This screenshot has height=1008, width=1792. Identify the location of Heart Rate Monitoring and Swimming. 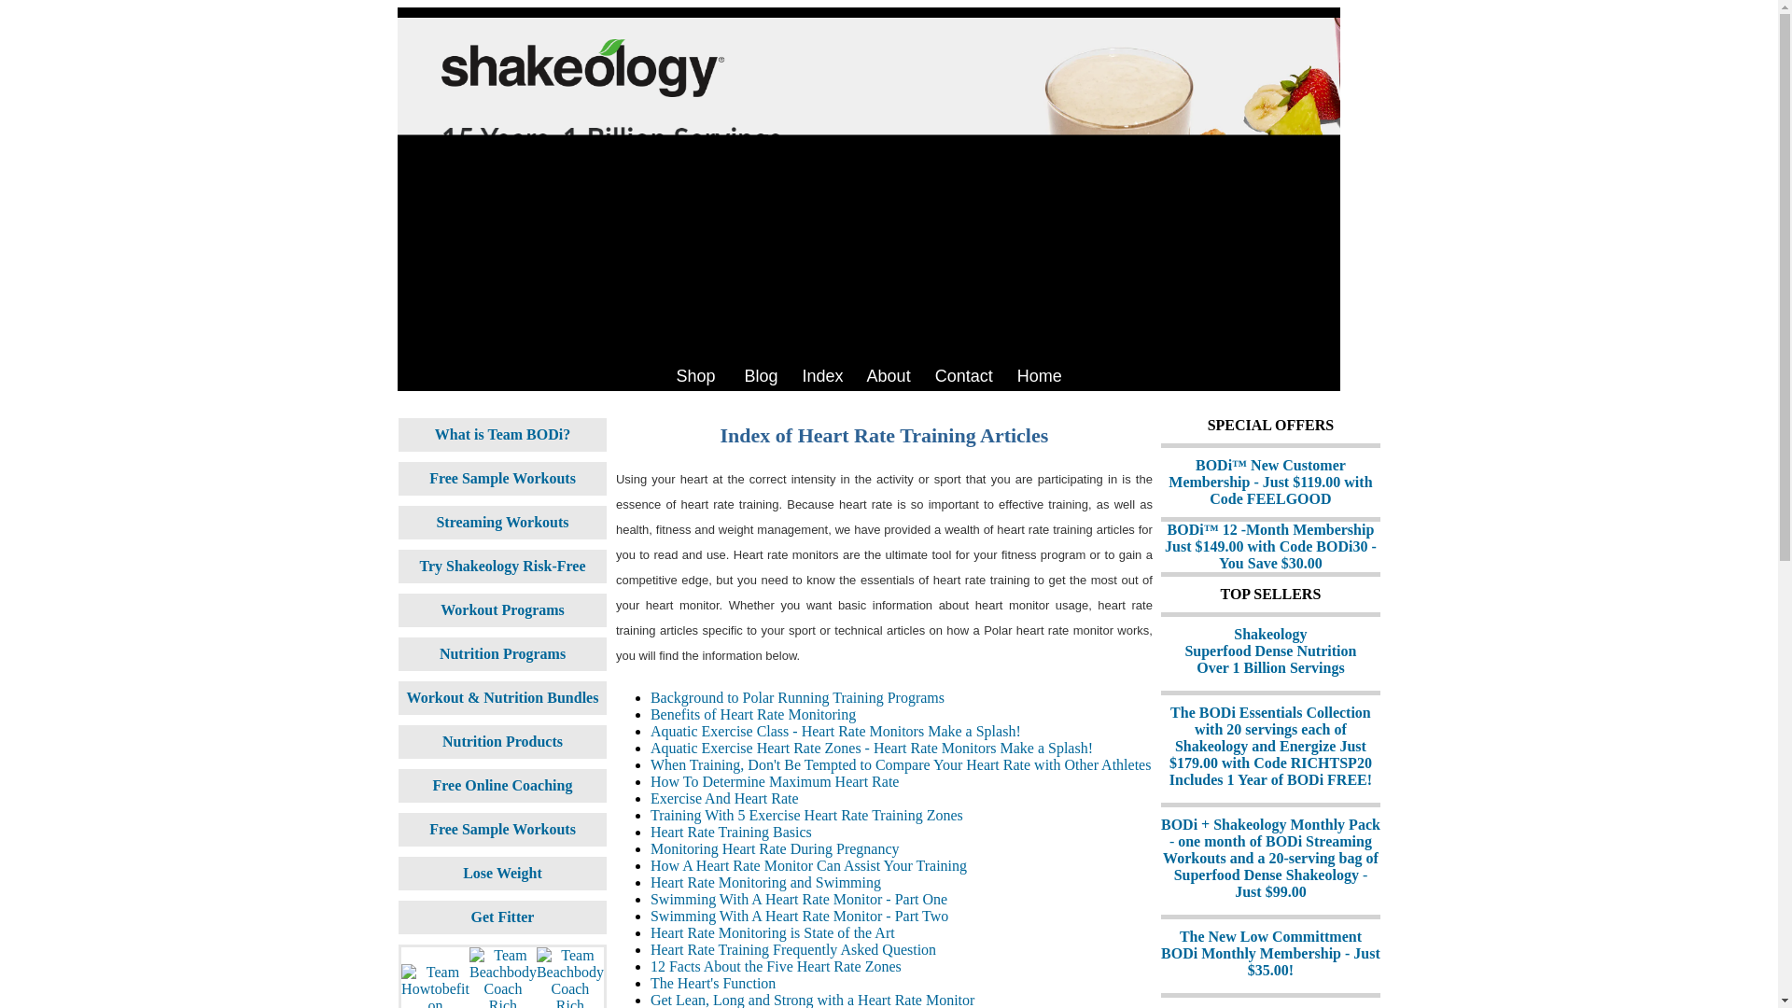
(765, 882).